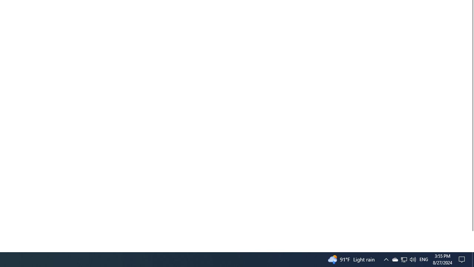  I want to click on Vertical Large Increase, so click(471, 238).